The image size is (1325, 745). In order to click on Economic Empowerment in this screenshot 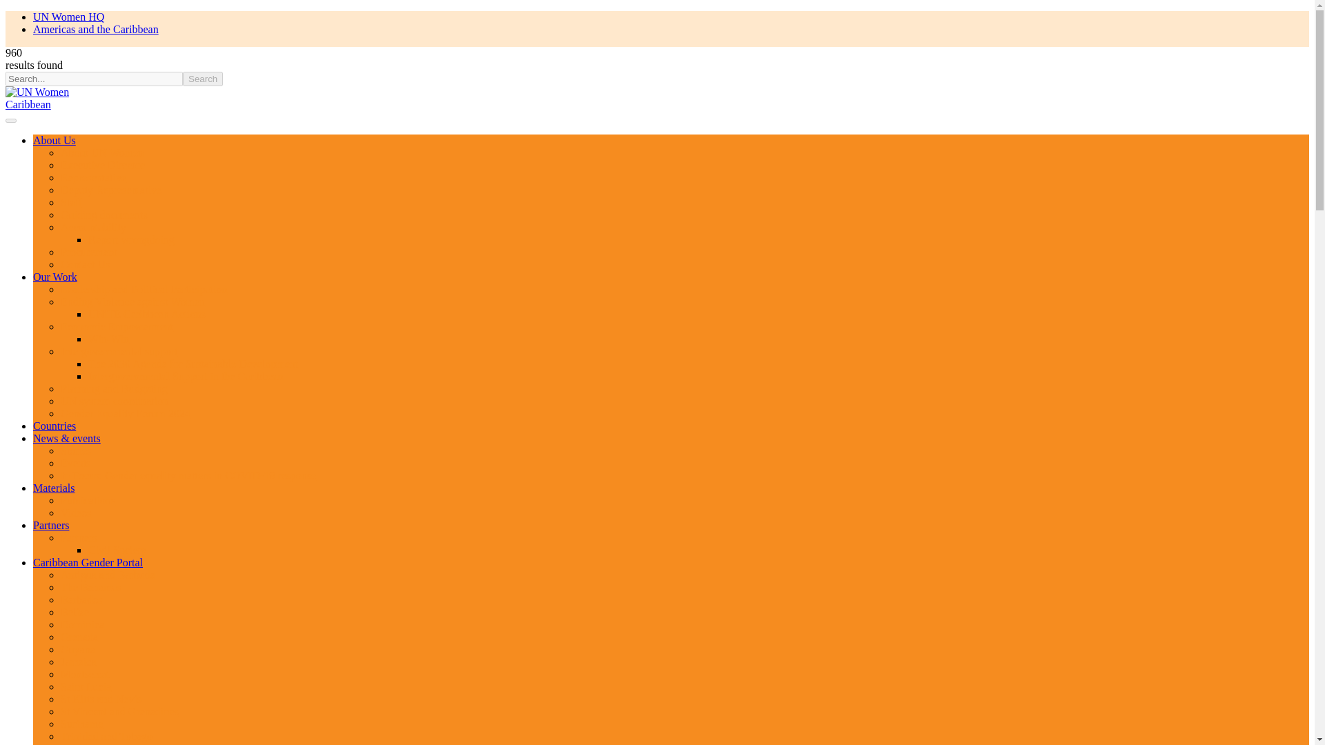, I will do `click(117, 326)`.